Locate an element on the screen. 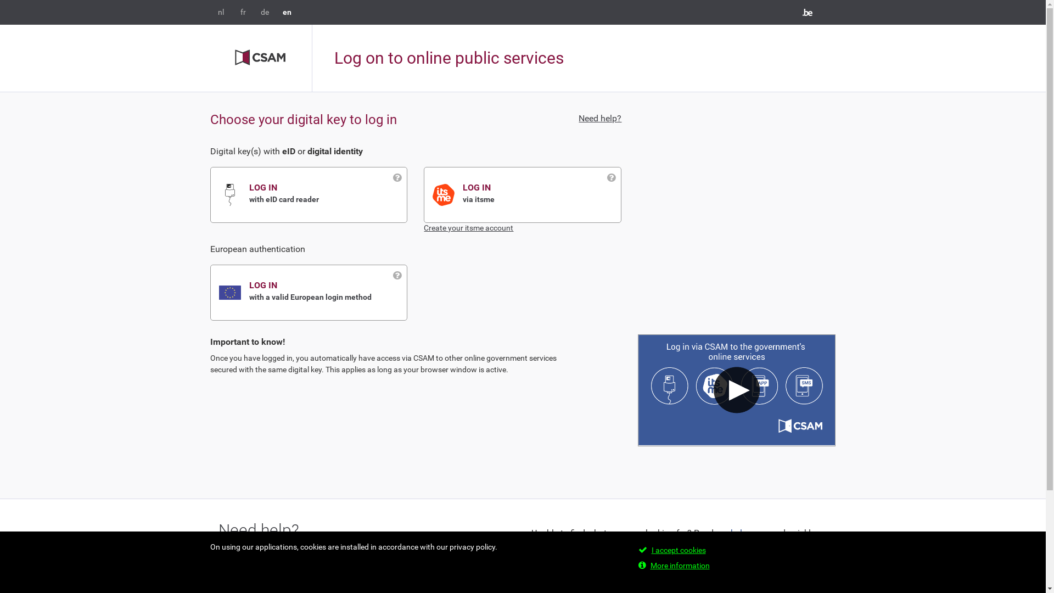  Need help? is located at coordinates (600, 119).